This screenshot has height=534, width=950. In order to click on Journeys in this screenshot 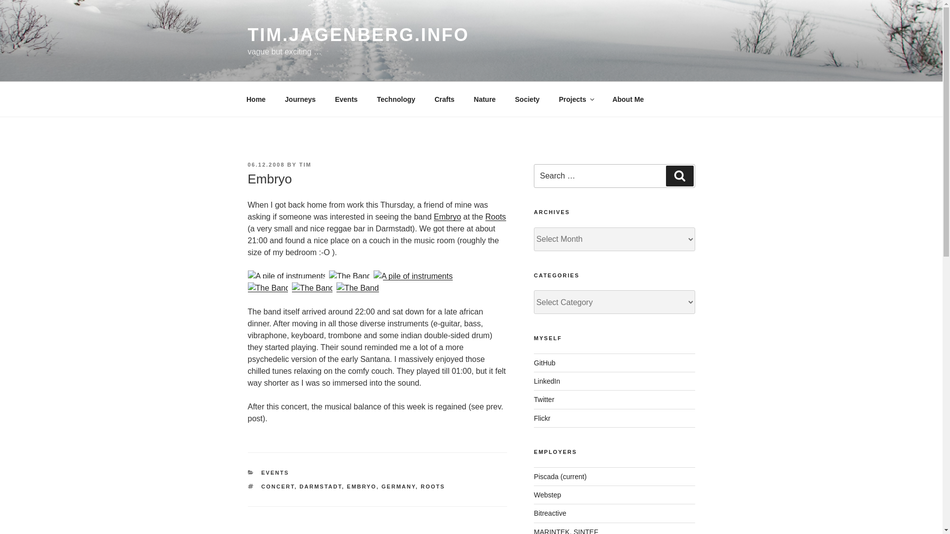, I will do `click(300, 99)`.